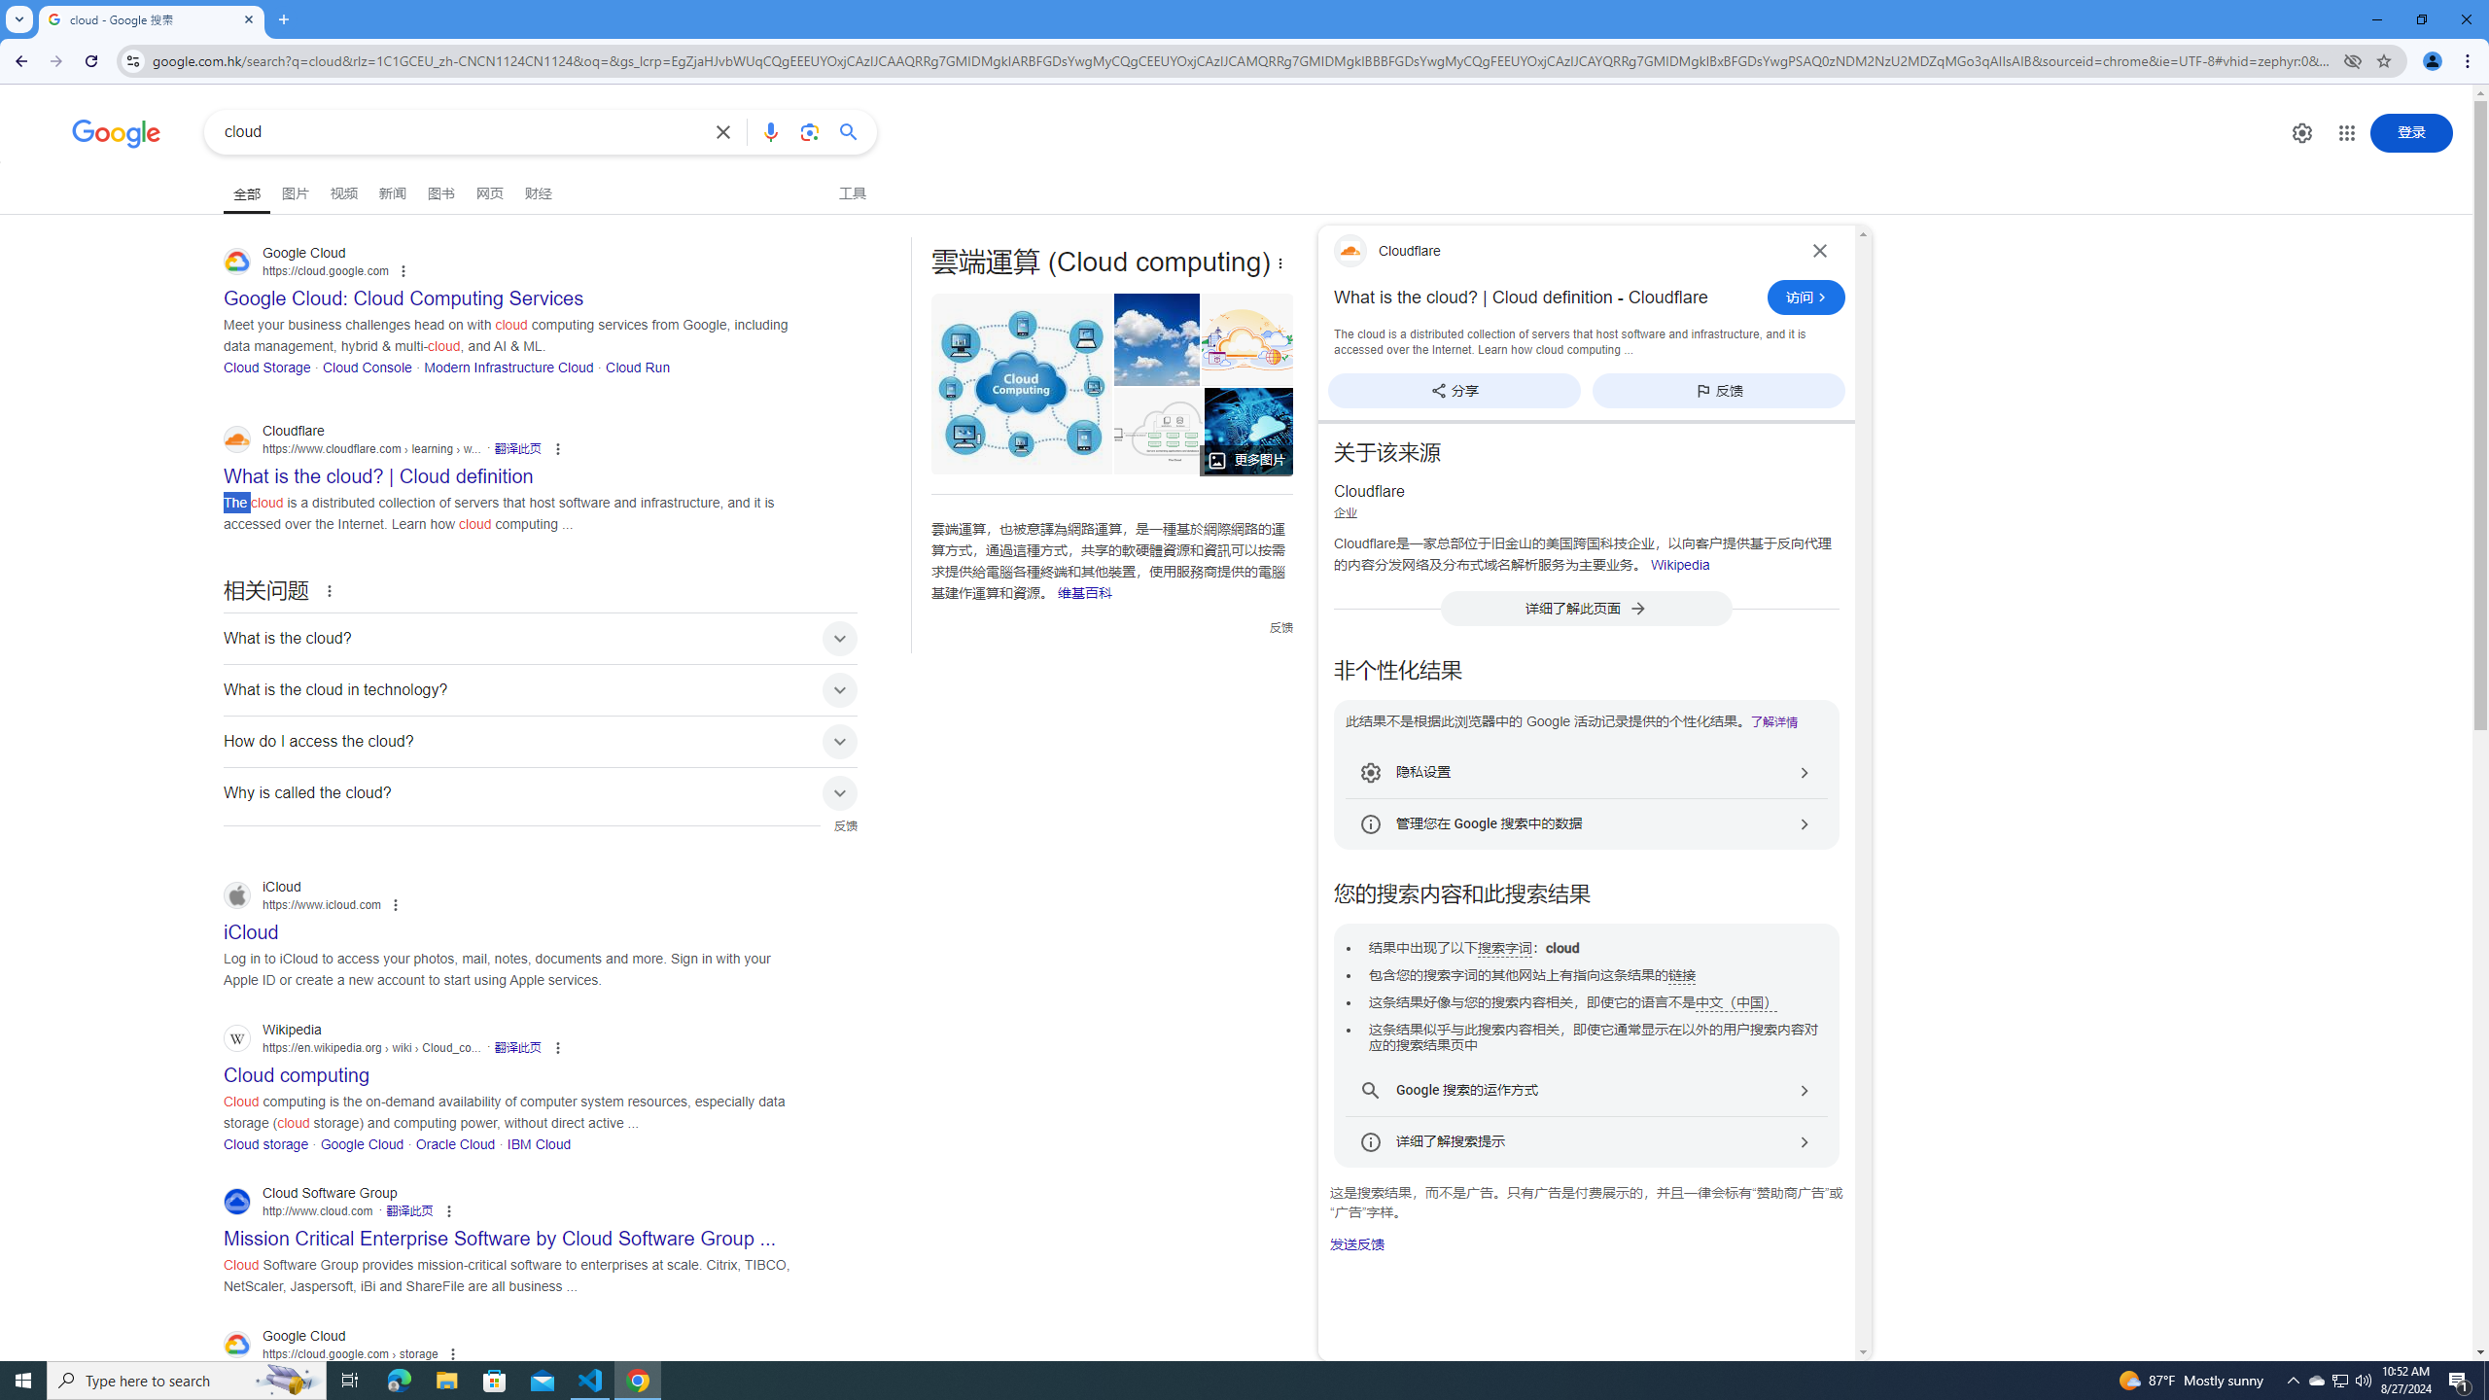 The width and height of the screenshot is (2489, 1400). Describe the element at coordinates (362, 1143) in the screenshot. I see `Google Cloud` at that location.